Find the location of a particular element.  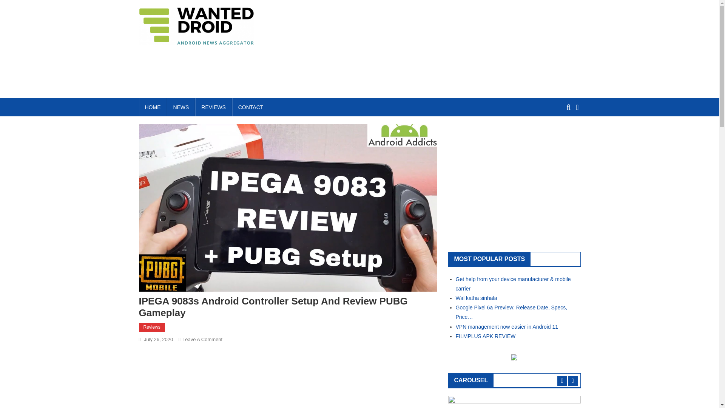

July 26, 2020 is located at coordinates (158, 339).